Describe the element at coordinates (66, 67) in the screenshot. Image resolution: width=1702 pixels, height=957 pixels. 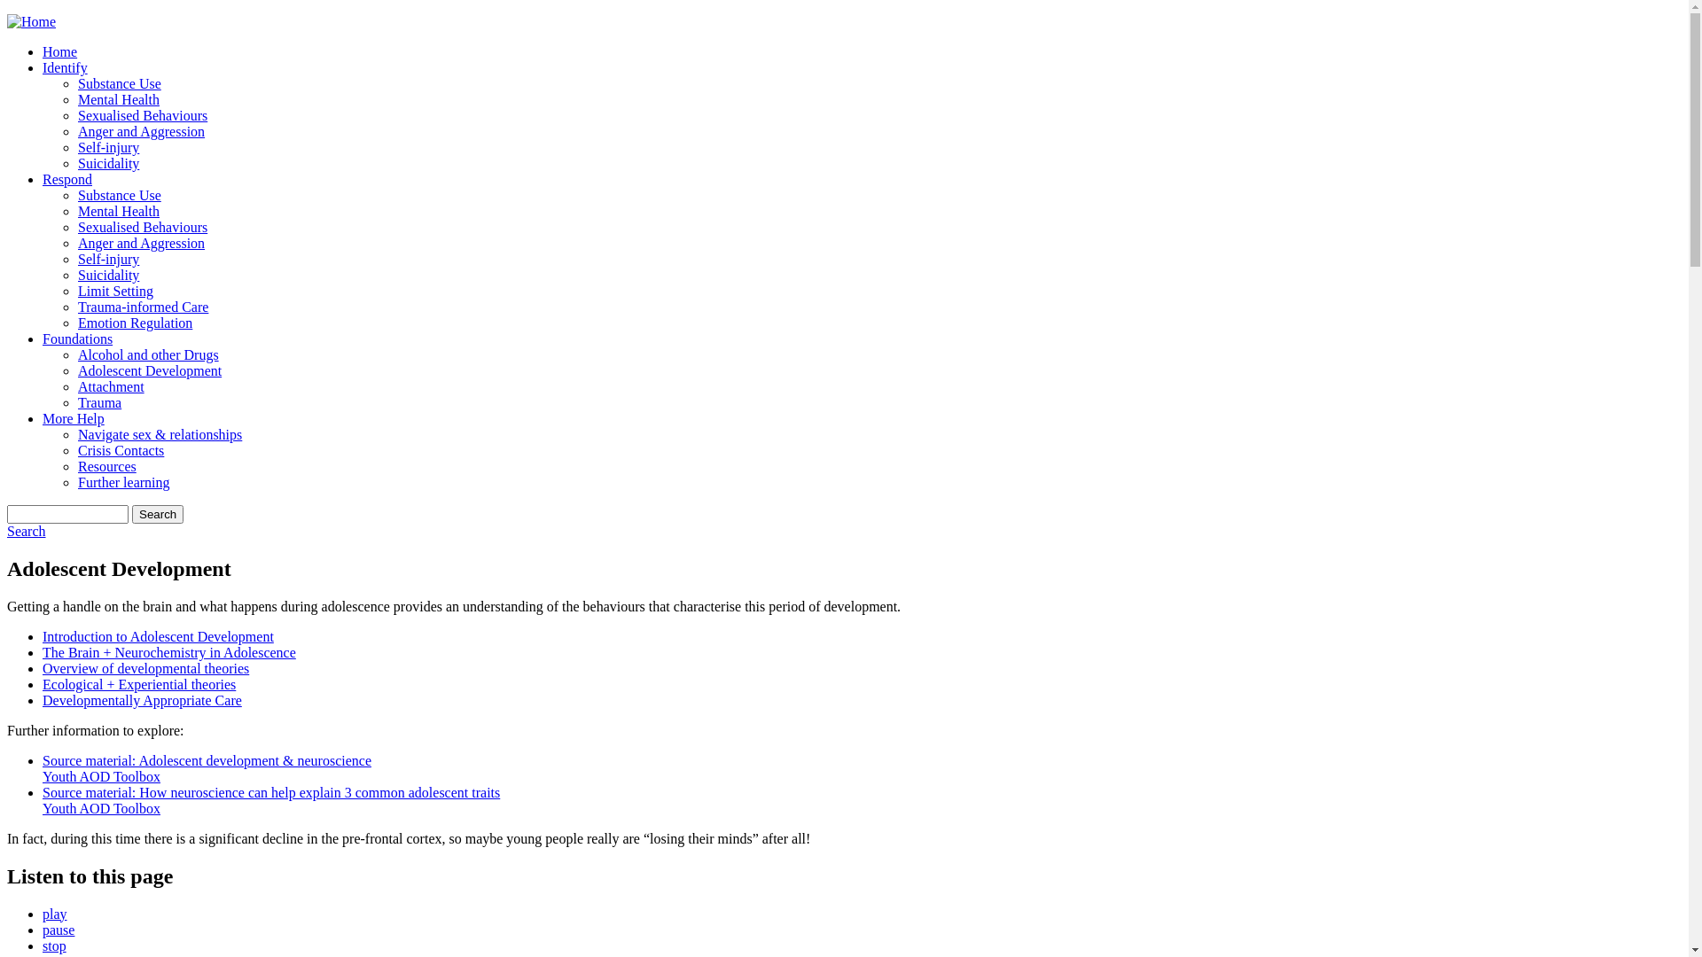
I see `Identify` at that location.